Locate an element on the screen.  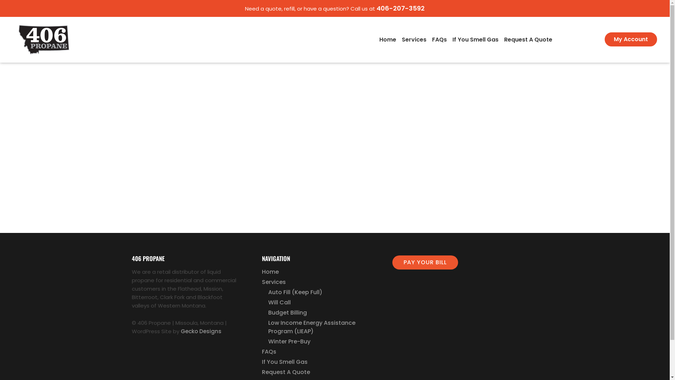
Request A Quote is located at coordinates (528, 39).